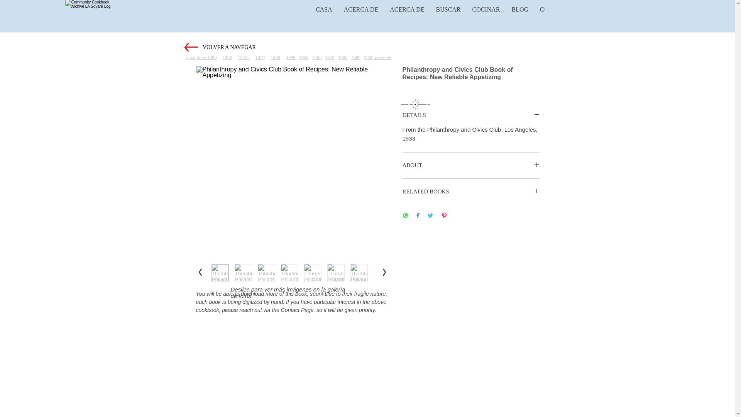 This screenshot has height=417, width=741. What do you see at coordinates (486, 15) in the screenshot?
I see `COCINAR` at bounding box center [486, 15].